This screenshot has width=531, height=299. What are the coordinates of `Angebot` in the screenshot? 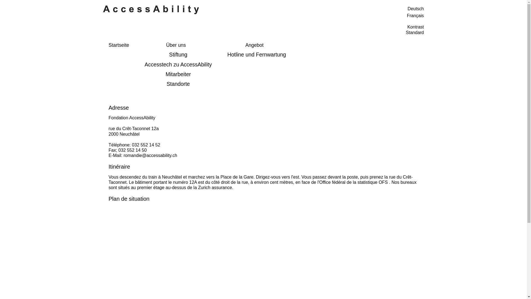 It's located at (254, 45).